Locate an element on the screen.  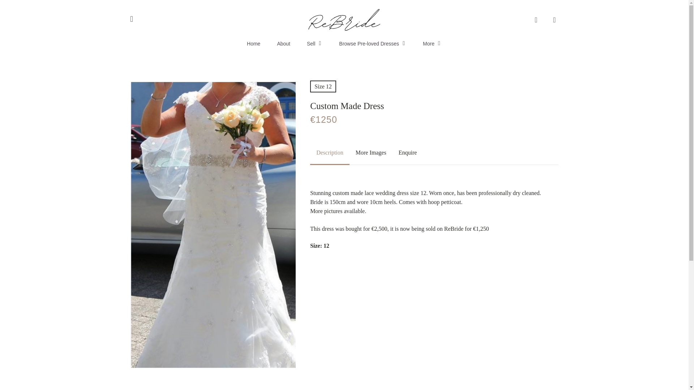
Sell is located at coordinates (314, 43).